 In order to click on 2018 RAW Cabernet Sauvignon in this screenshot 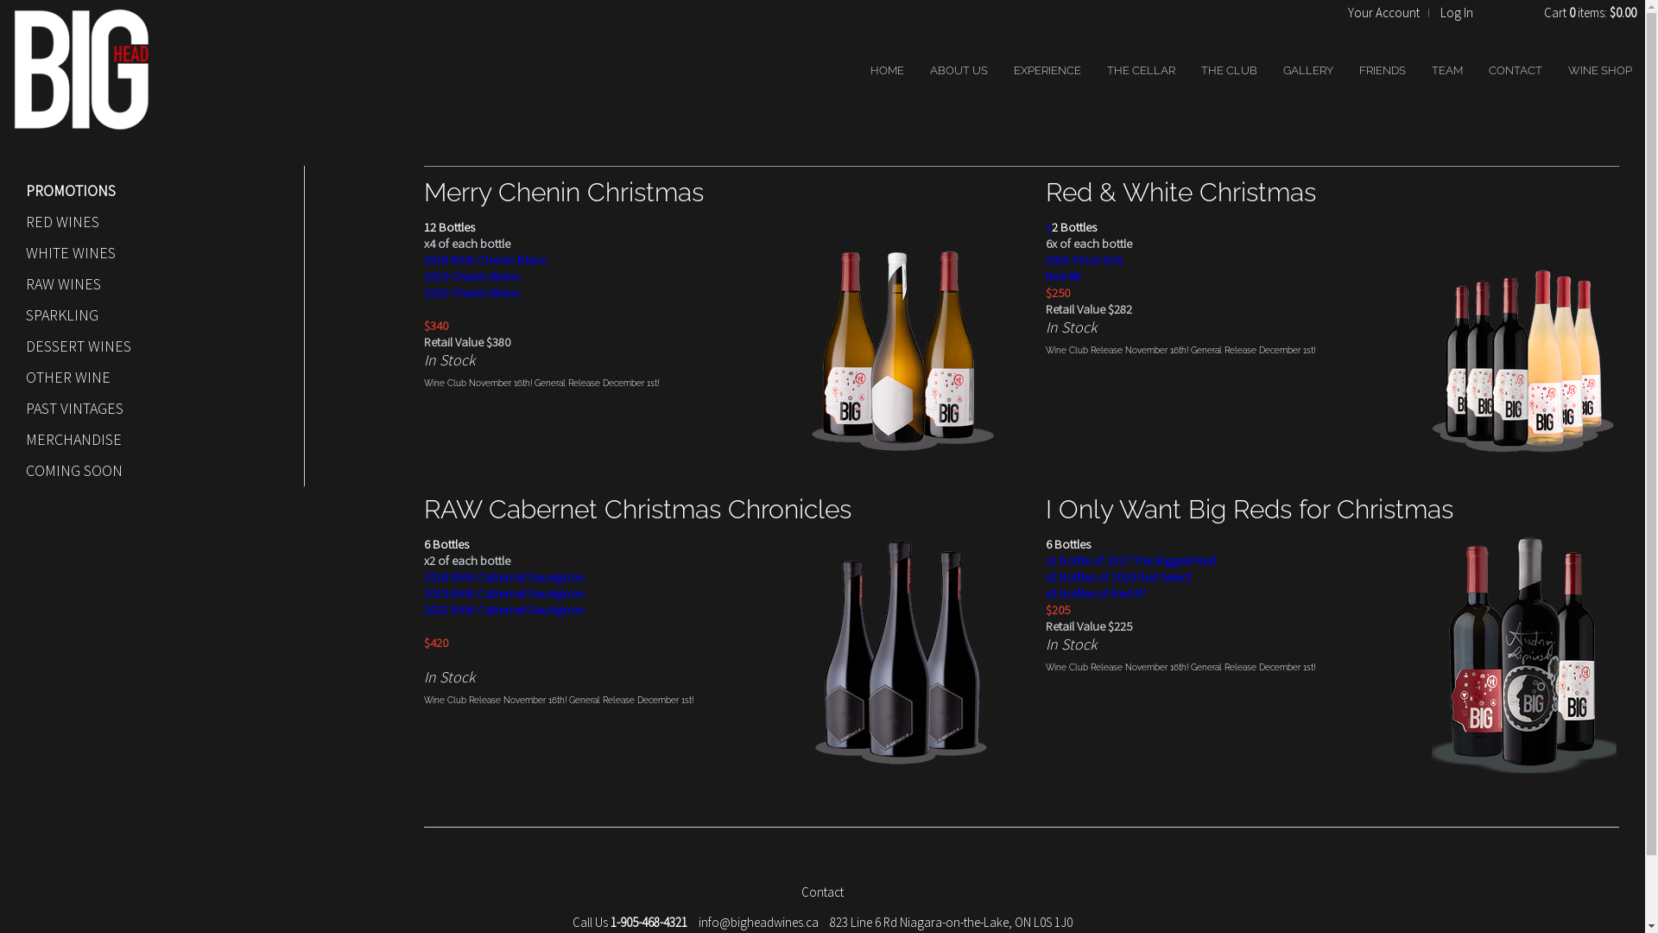, I will do `click(504, 577)`.